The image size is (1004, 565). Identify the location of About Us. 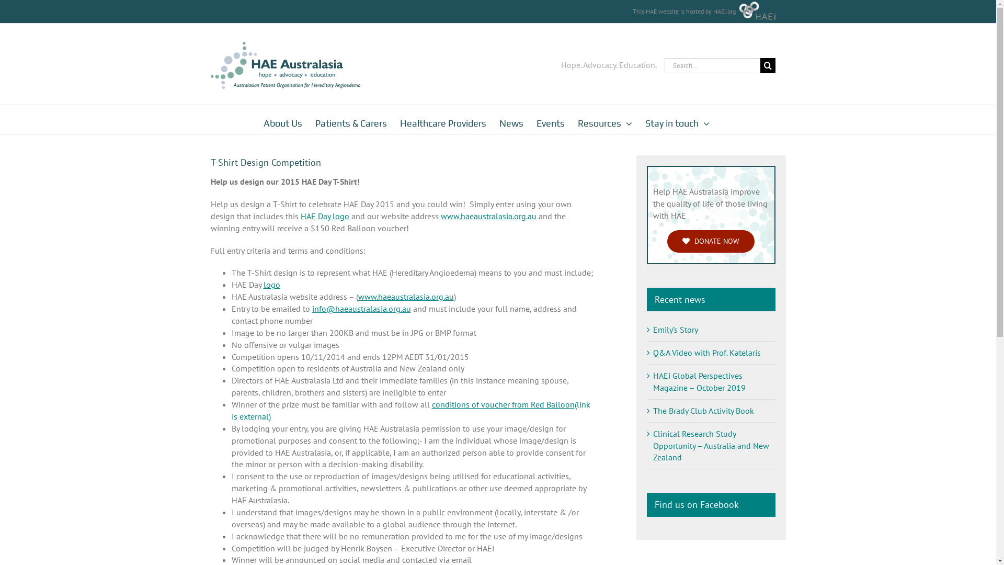
(283, 119).